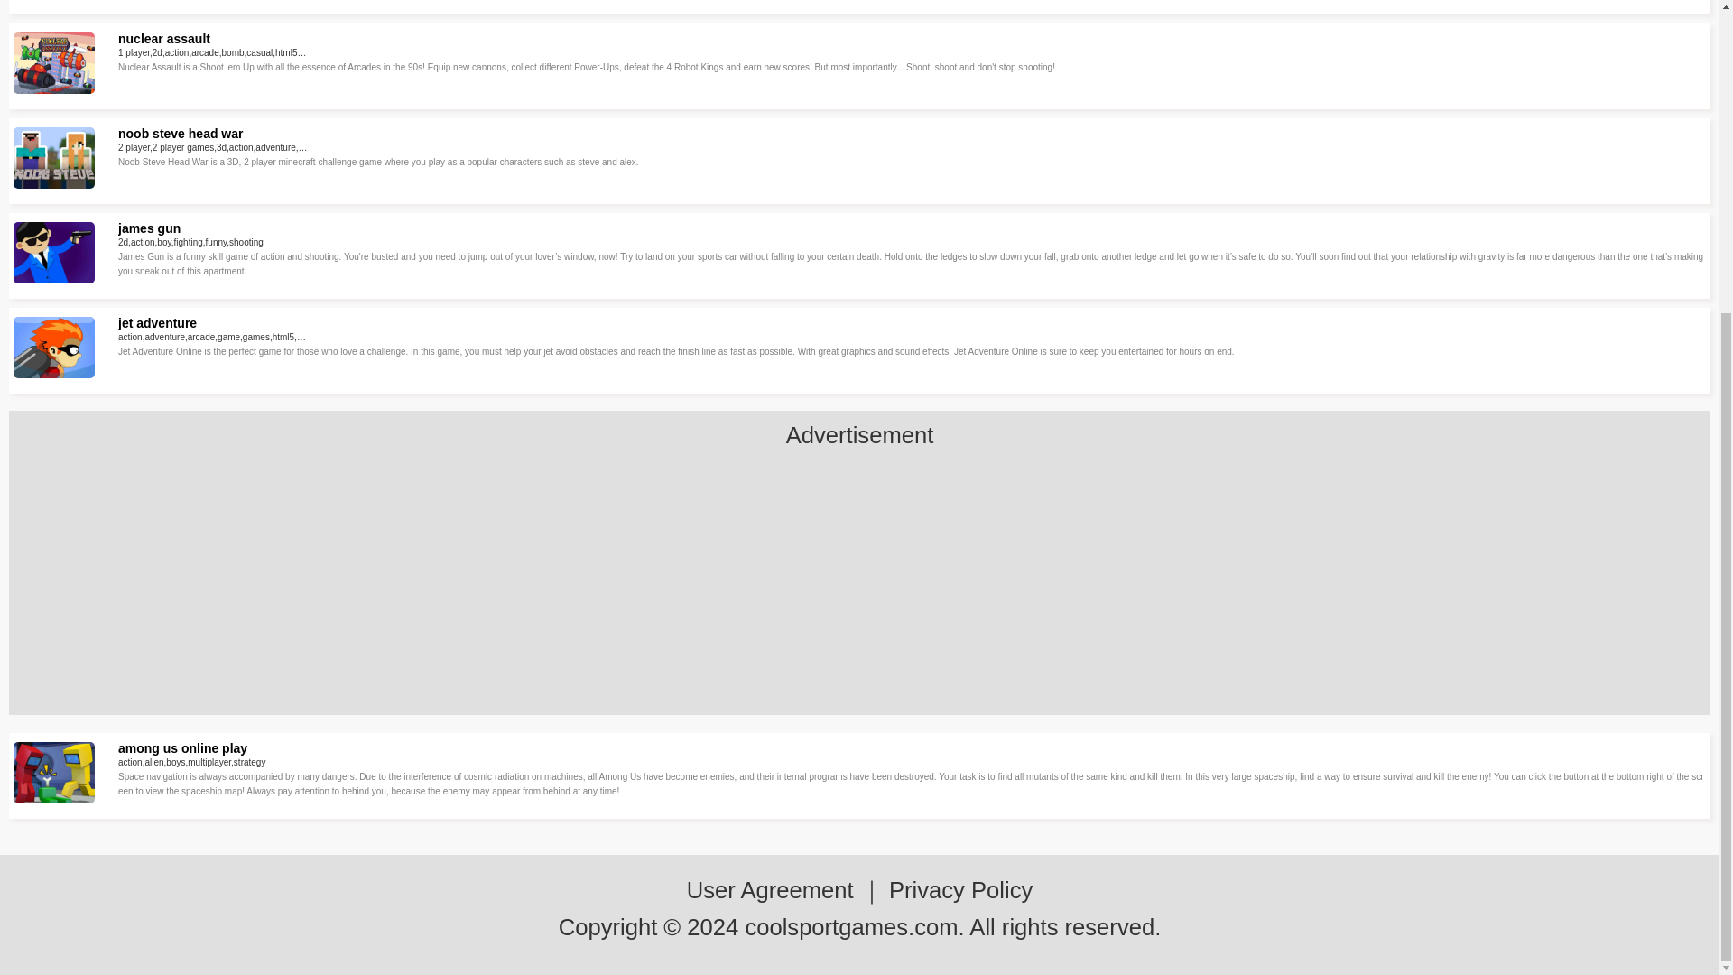  I want to click on noob steve head war, so click(180, 134).